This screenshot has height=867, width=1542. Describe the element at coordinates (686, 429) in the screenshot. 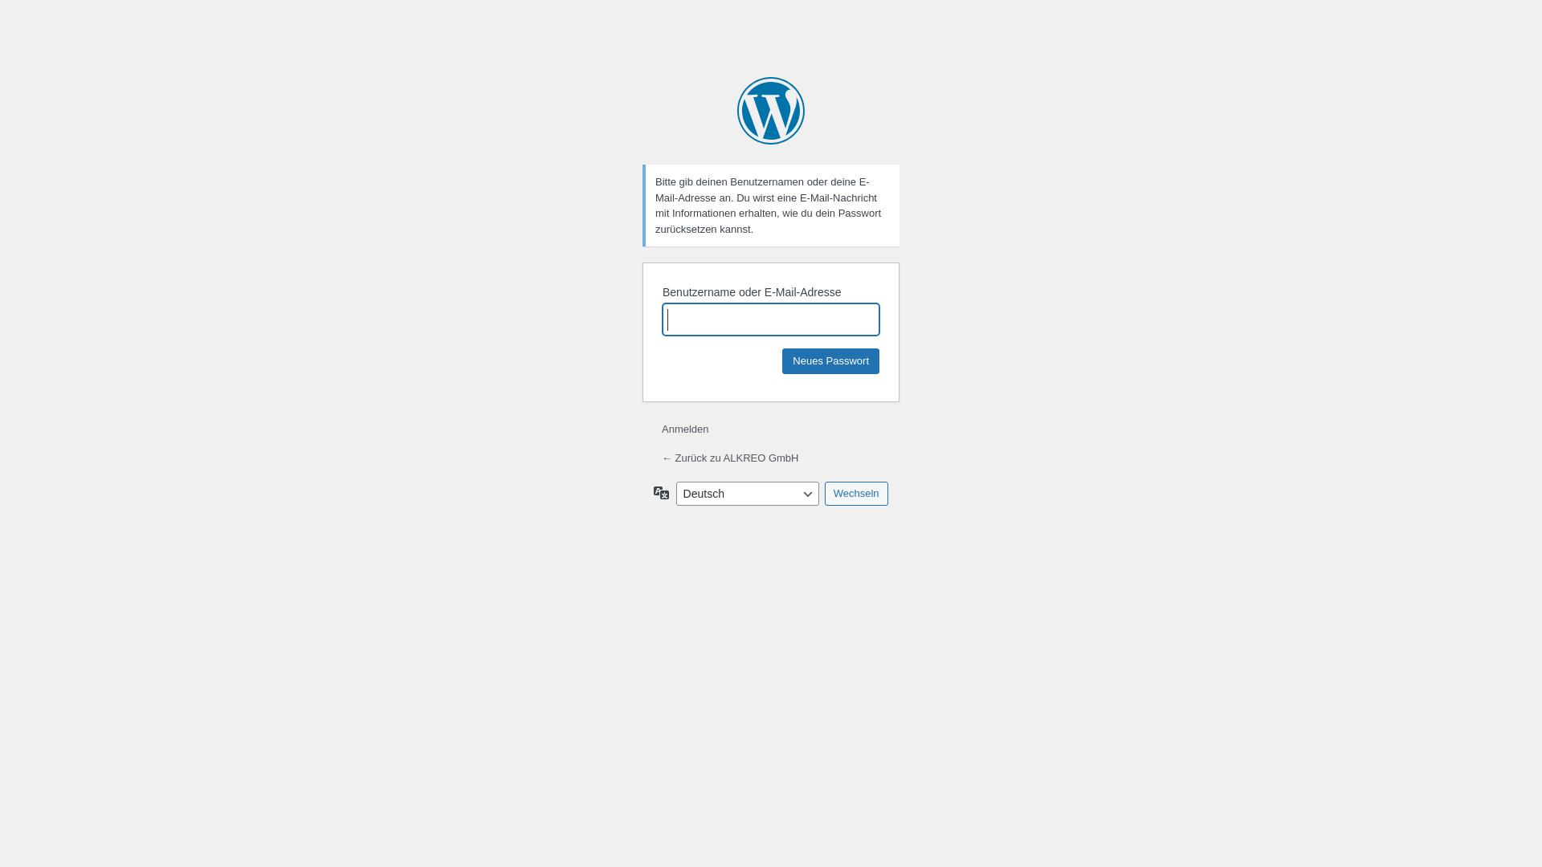

I see `Anmelden` at that location.